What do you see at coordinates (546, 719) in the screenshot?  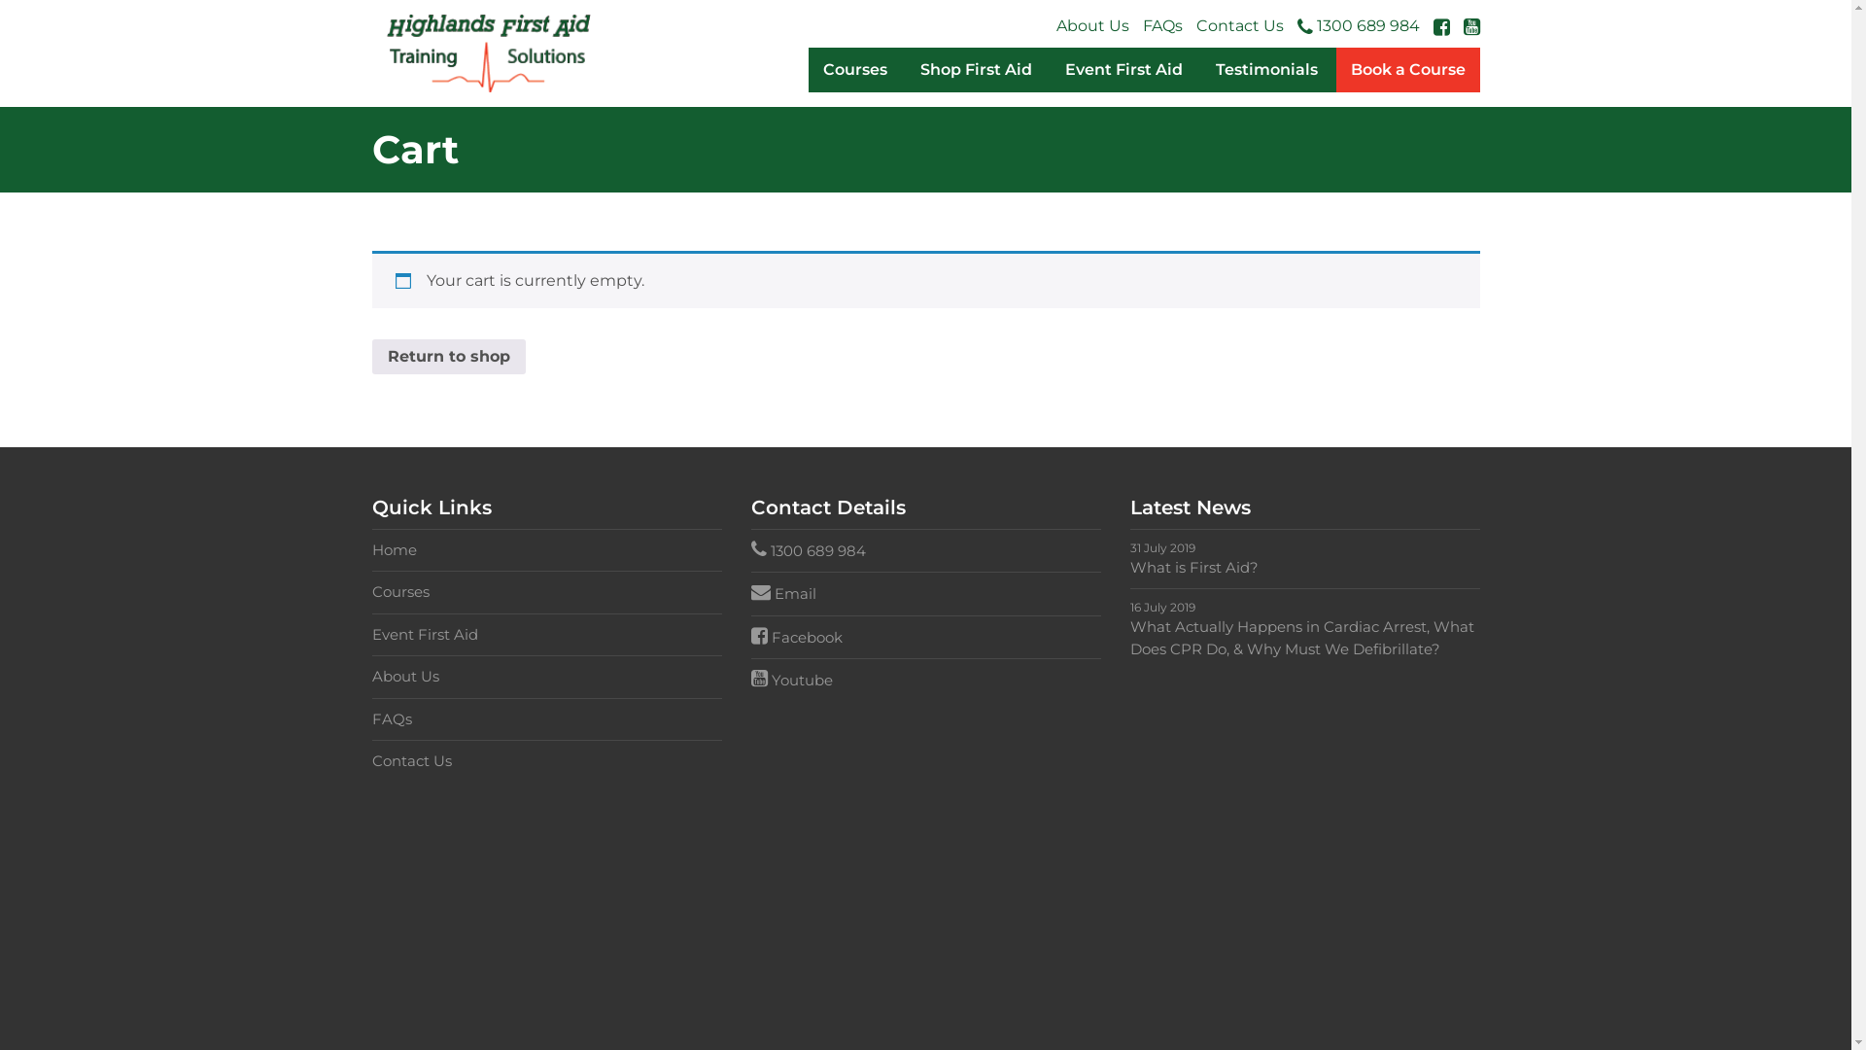 I see `FAQs` at bounding box center [546, 719].